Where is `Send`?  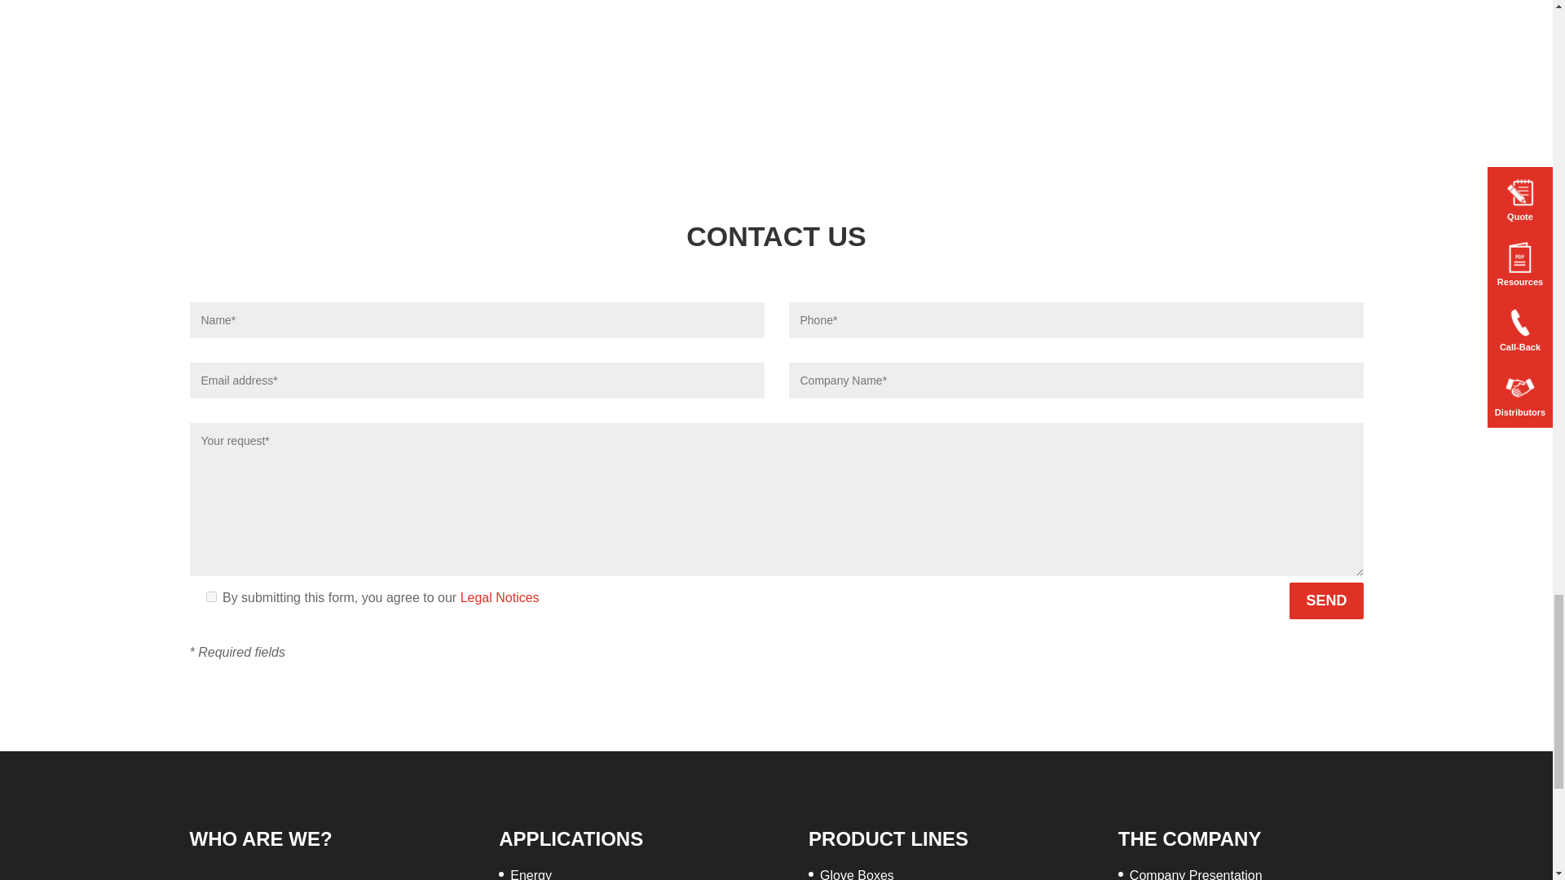 Send is located at coordinates (1326, 601).